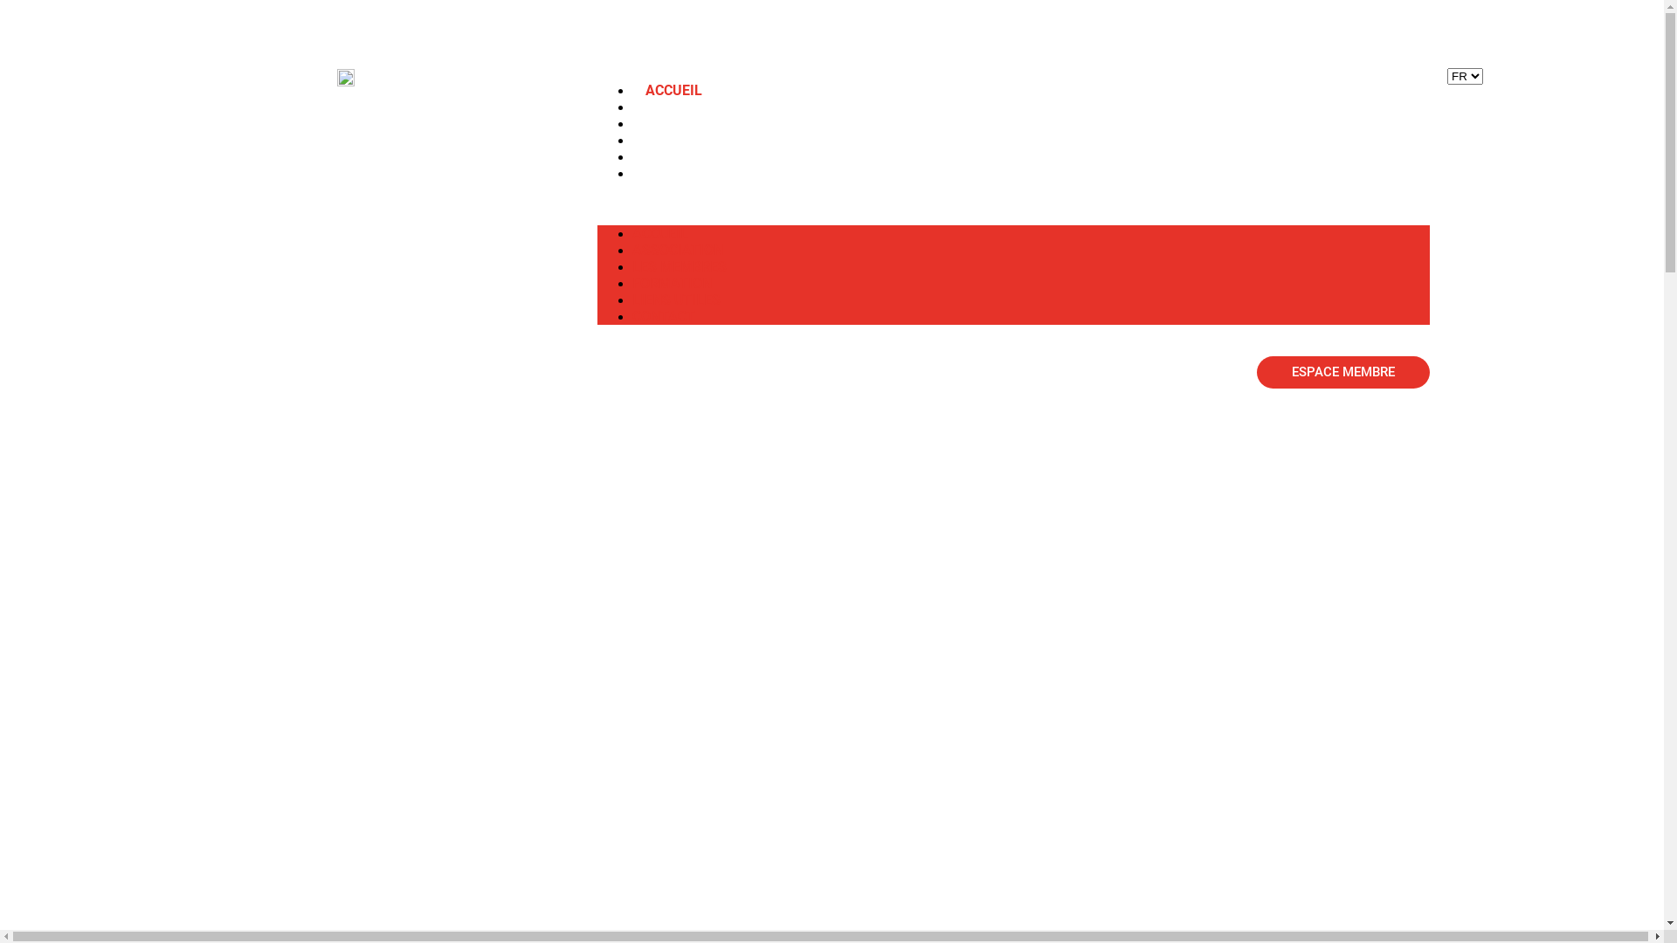  I want to click on CONTACT, so click(677, 173).